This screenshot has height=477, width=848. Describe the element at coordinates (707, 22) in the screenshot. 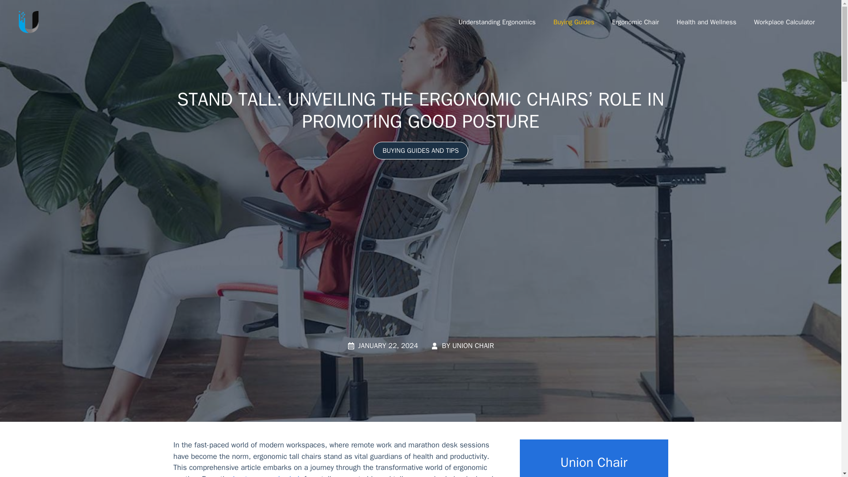

I see `Health and Wellness` at that location.